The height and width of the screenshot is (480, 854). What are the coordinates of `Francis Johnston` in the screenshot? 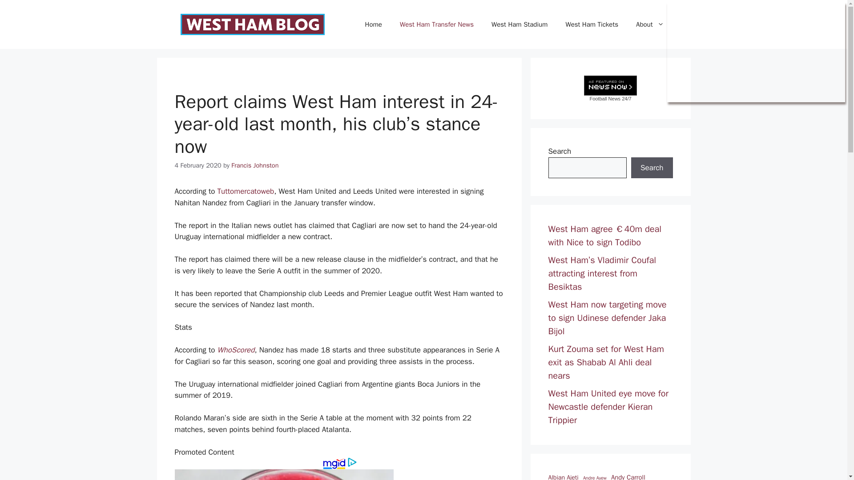 It's located at (254, 165).